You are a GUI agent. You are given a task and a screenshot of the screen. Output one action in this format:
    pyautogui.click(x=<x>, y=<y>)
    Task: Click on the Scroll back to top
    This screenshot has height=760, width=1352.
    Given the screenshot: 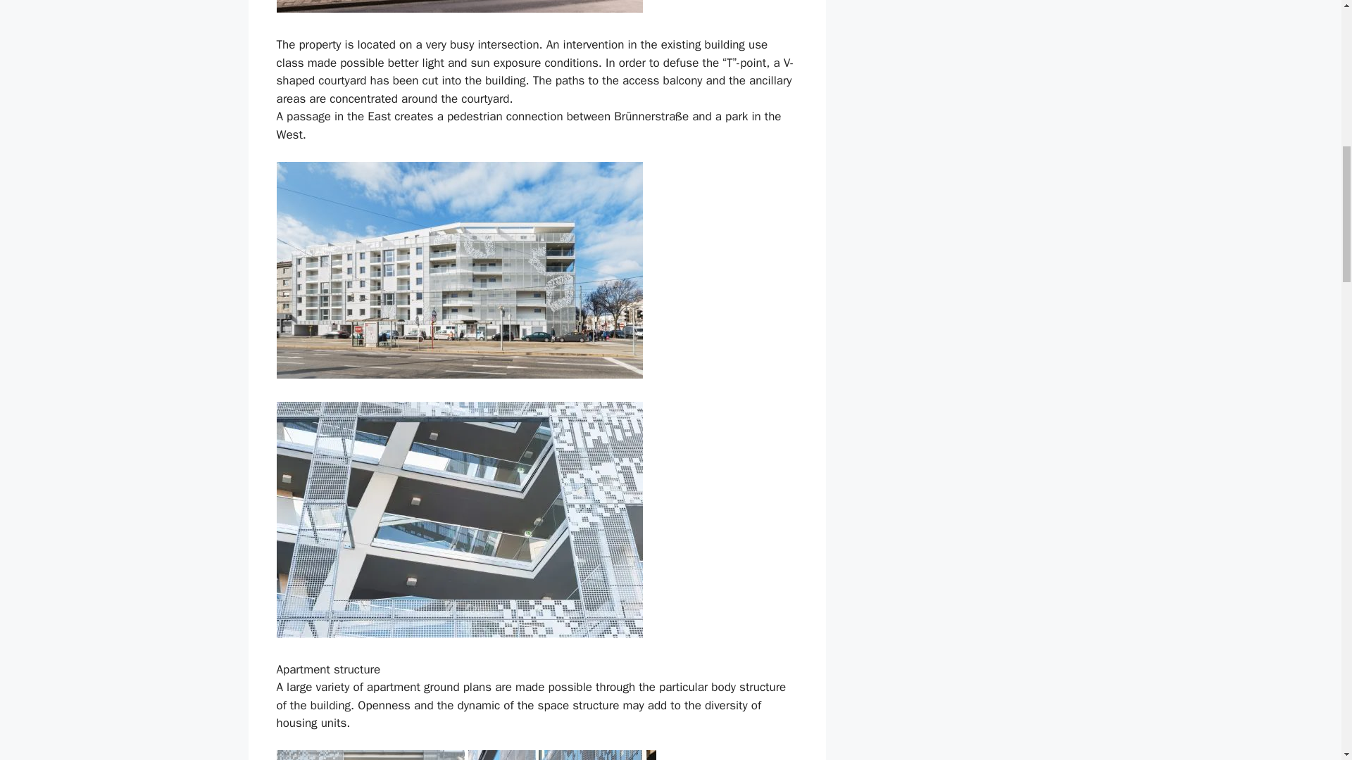 What is the action you would take?
    pyautogui.click(x=1306, y=668)
    